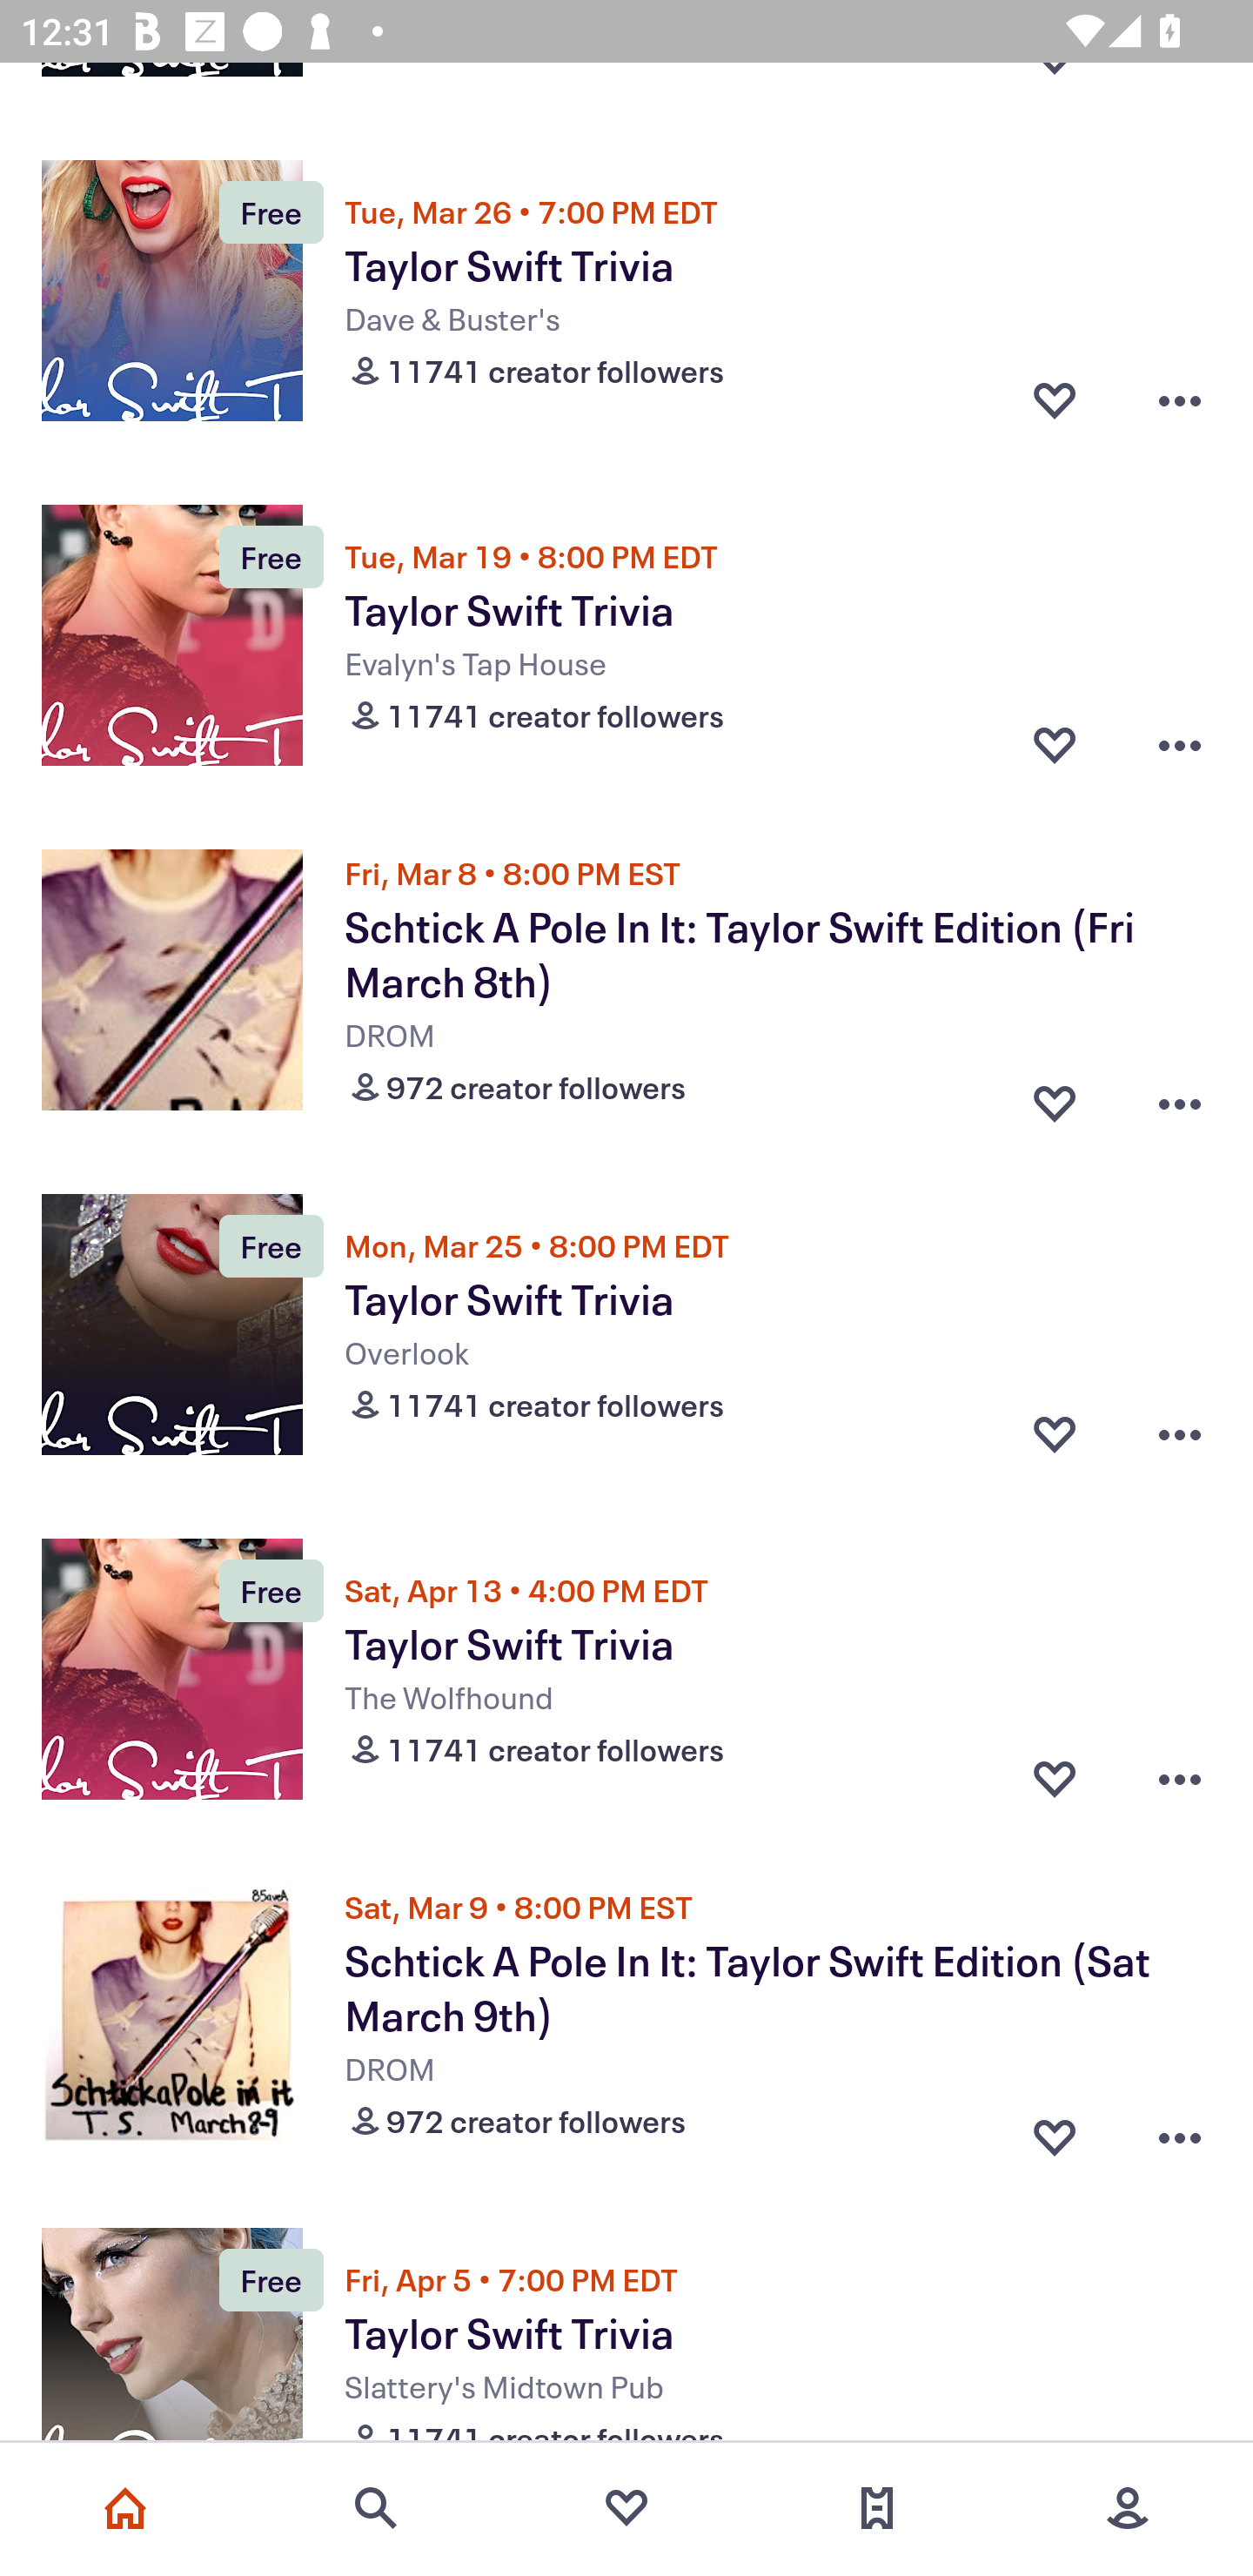 The height and width of the screenshot is (2576, 1253). What do you see at coordinates (1055, 1096) in the screenshot?
I see `Favorite button` at bounding box center [1055, 1096].